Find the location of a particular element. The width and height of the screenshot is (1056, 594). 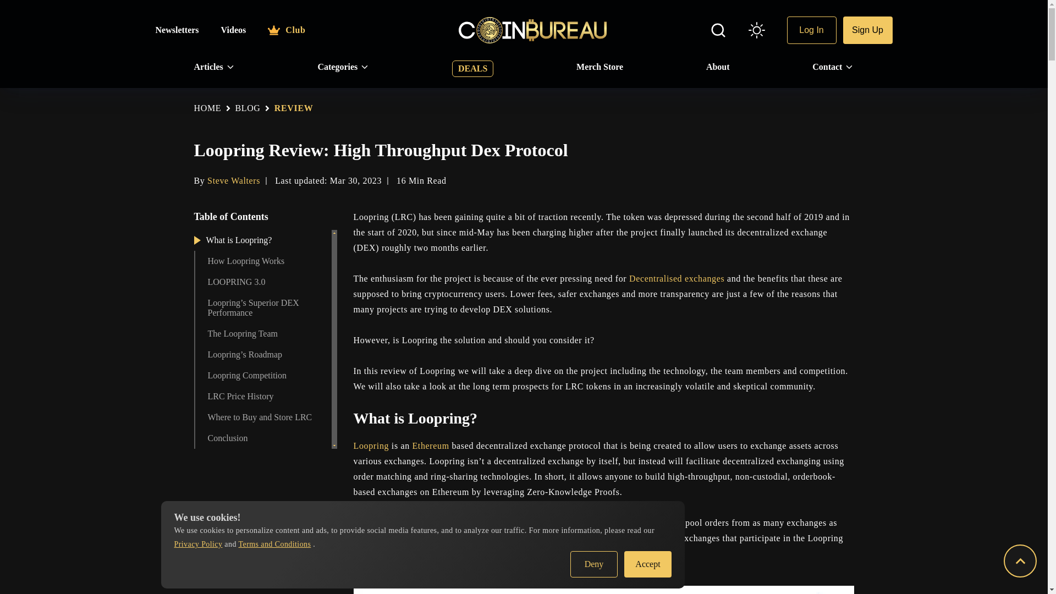

Club is located at coordinates (286, 30).